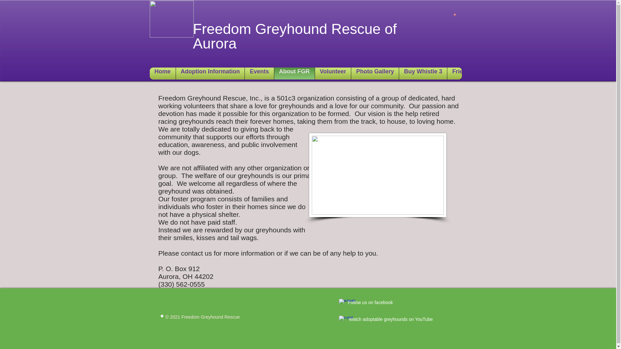  I want to click on Photo Gallery, so click(375, 74).